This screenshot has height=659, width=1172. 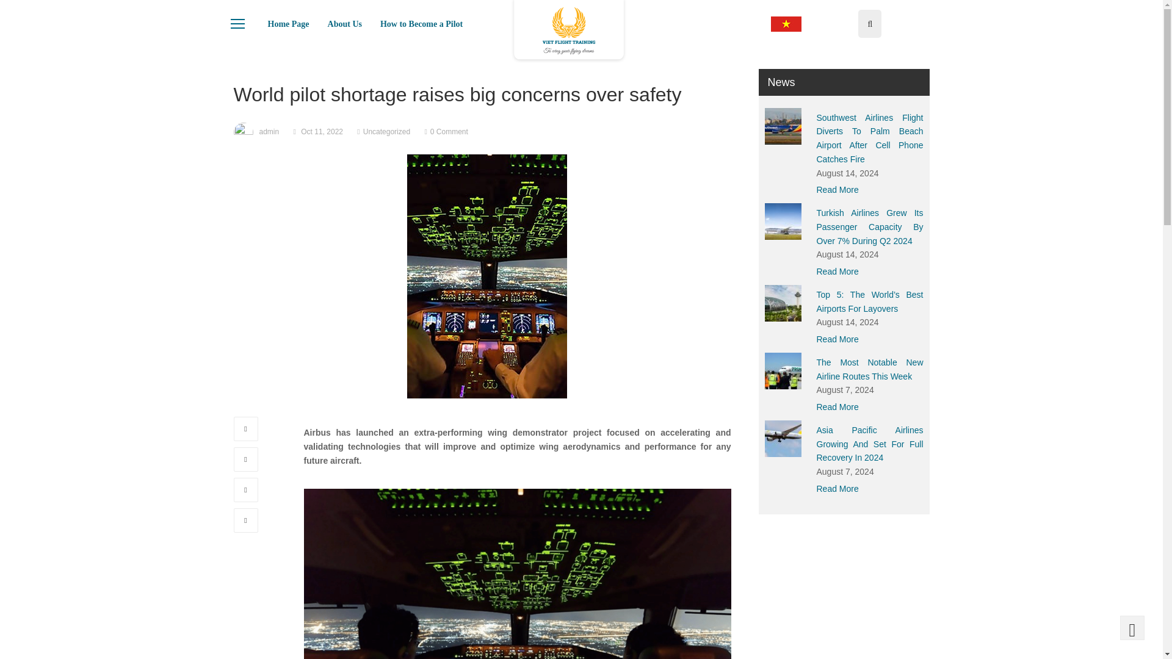 I want to click on The Most Notable New Airline Routes This Week, so click(x=870, y=370).